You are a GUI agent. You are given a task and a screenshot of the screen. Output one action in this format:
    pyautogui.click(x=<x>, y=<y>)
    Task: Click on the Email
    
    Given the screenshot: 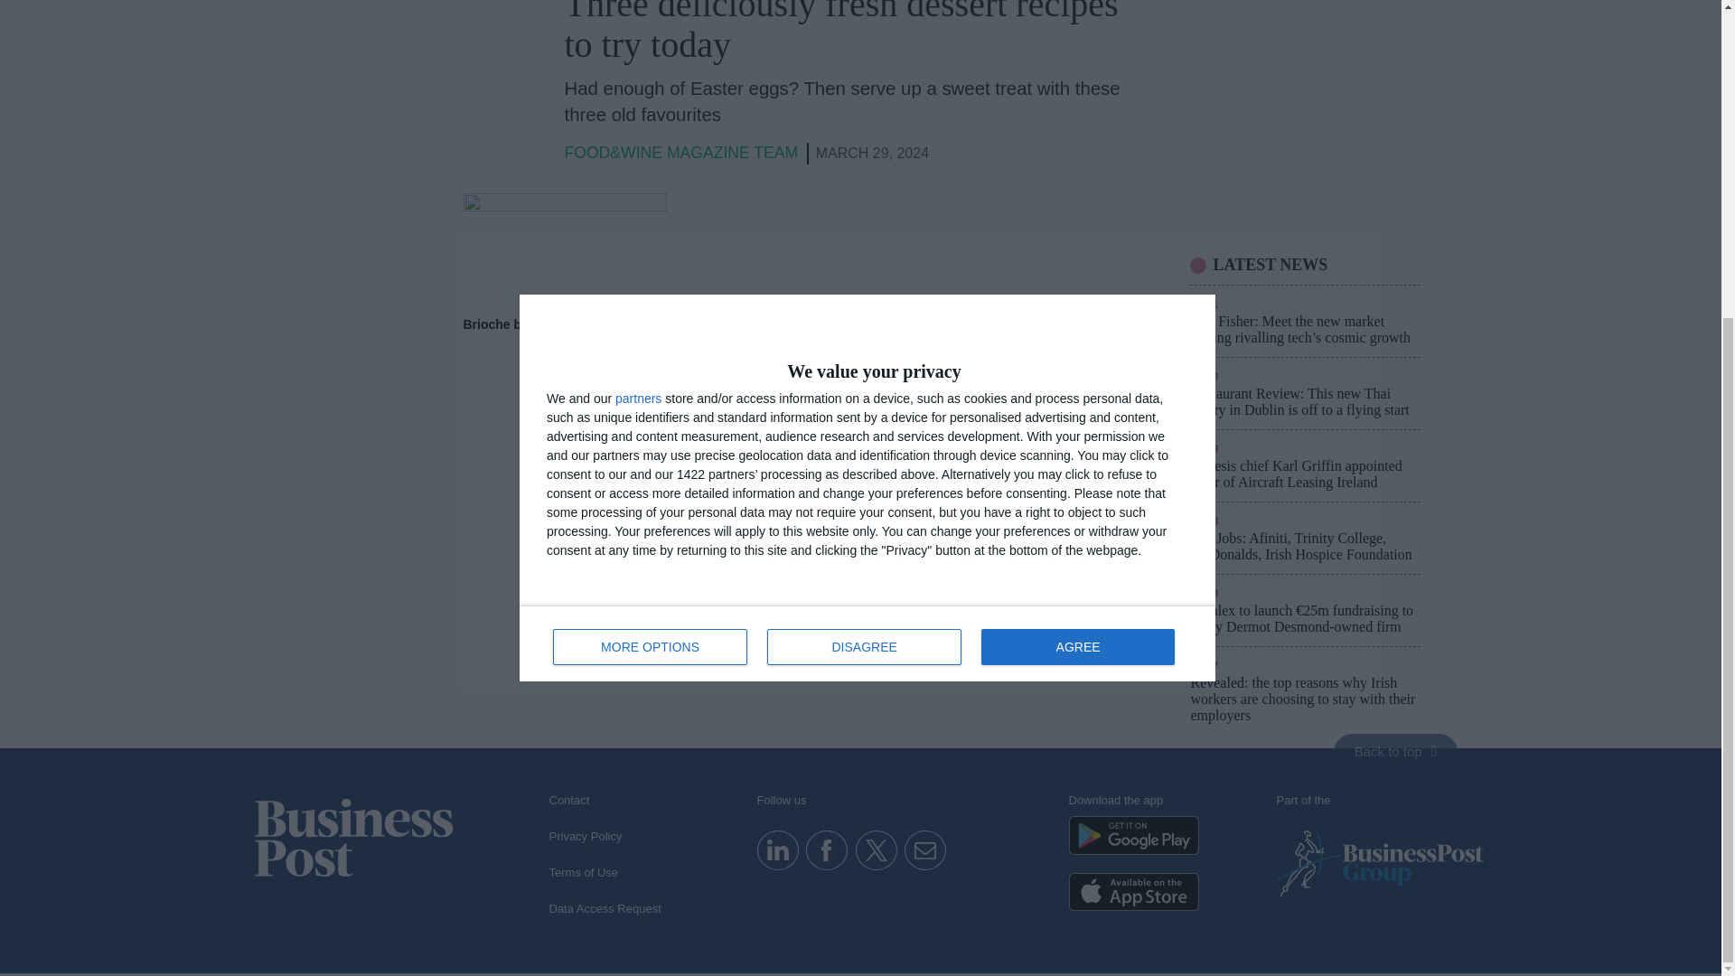 What is the action you would take?
    pyautogui.click(x=924, y=849)
    